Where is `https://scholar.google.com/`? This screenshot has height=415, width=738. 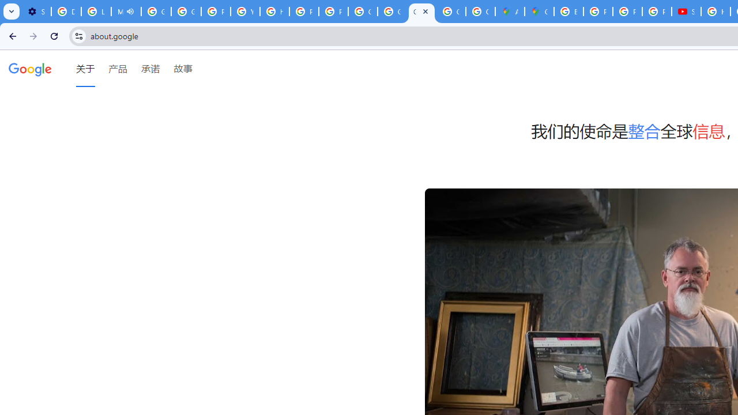 https://scholar.google.com/ is located at coordinates (274, 12).